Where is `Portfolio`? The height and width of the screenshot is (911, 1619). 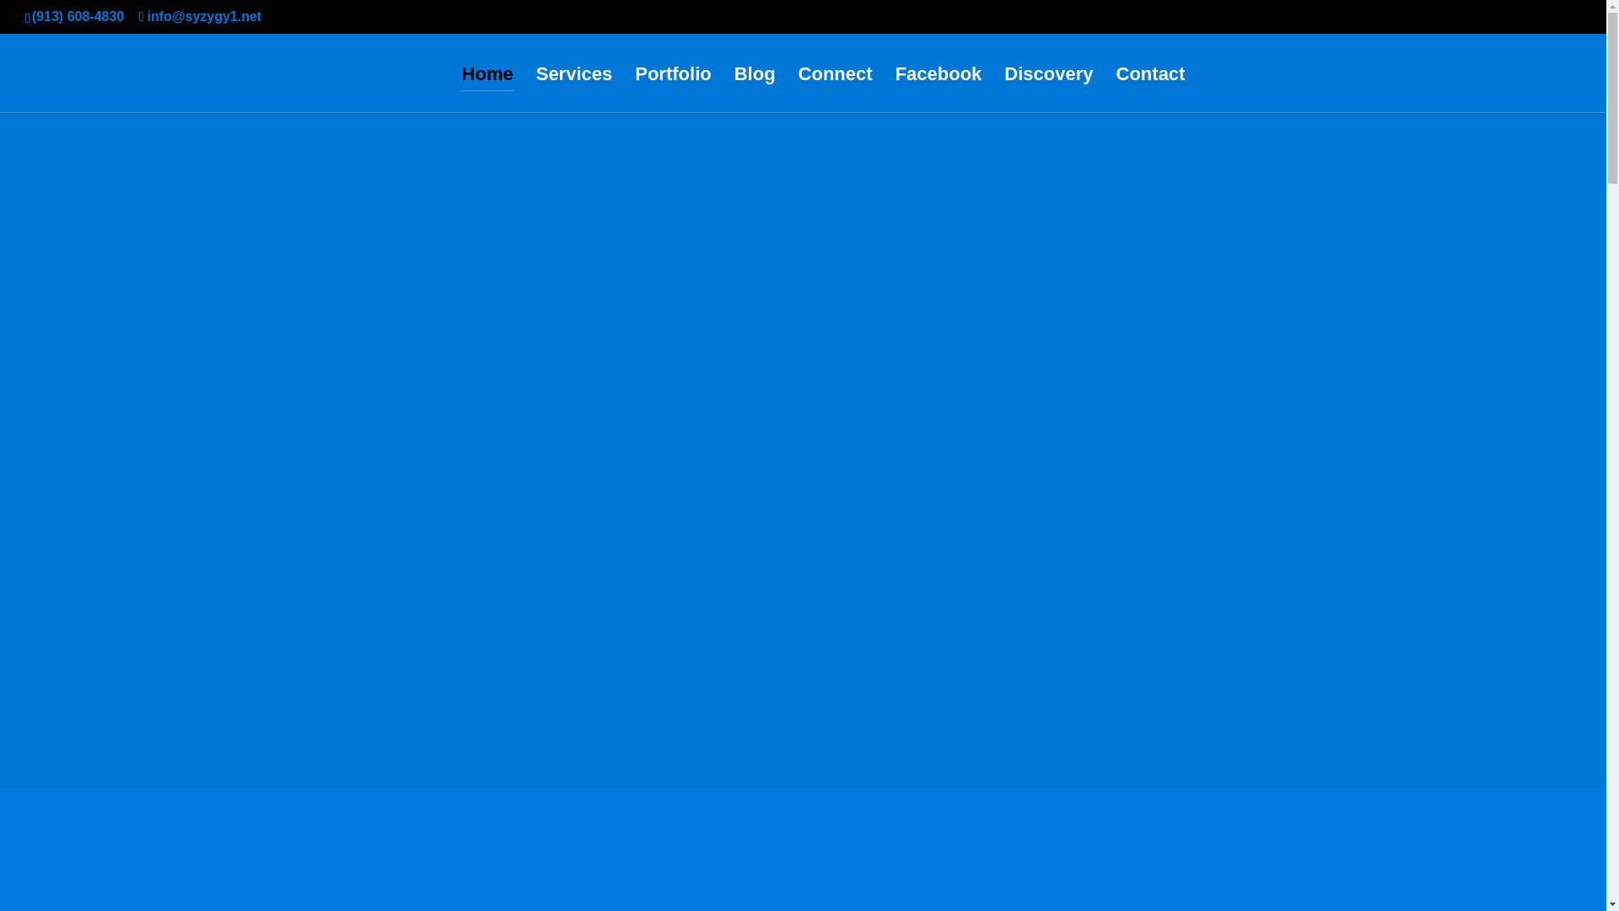
Portfolio is located at coordinates (672, 89).